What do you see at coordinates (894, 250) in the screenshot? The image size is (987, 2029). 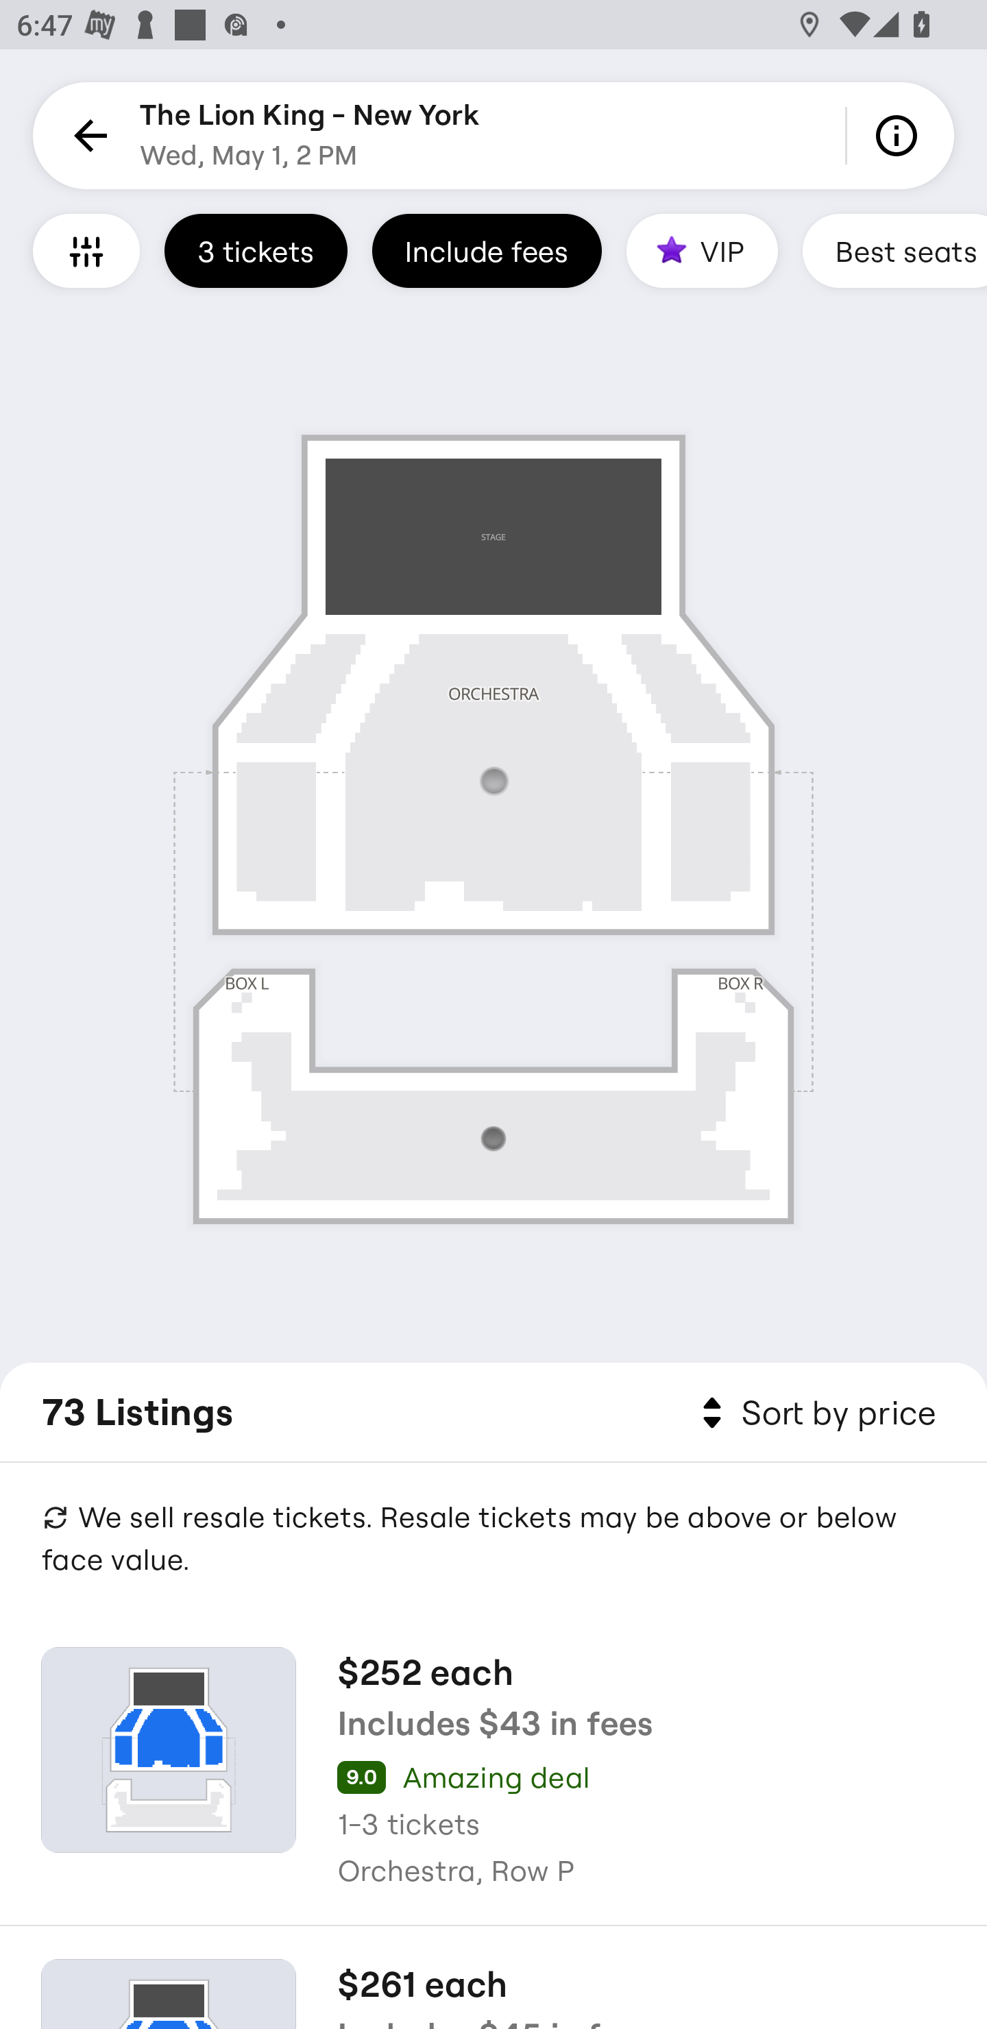 I see `Best seats` at bounding box center [894, 250].